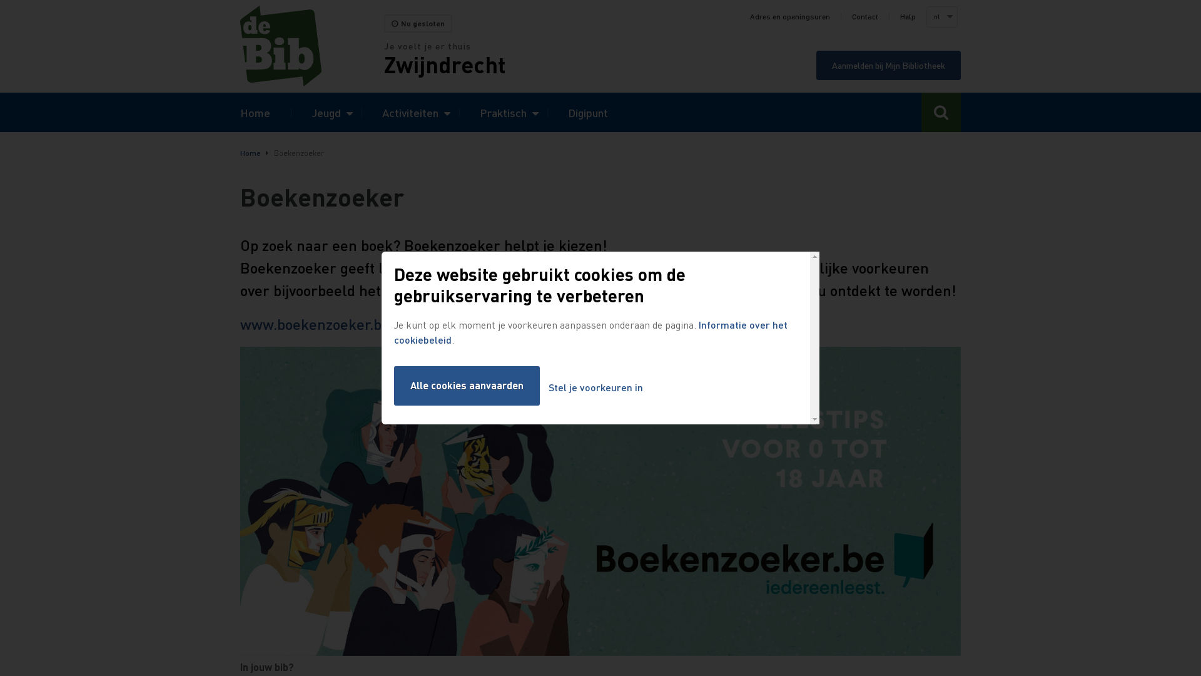 The image size is (1201, 676). Describe the element at coordinates (865, 17) in the screenshot. I see `Contact` at that location.